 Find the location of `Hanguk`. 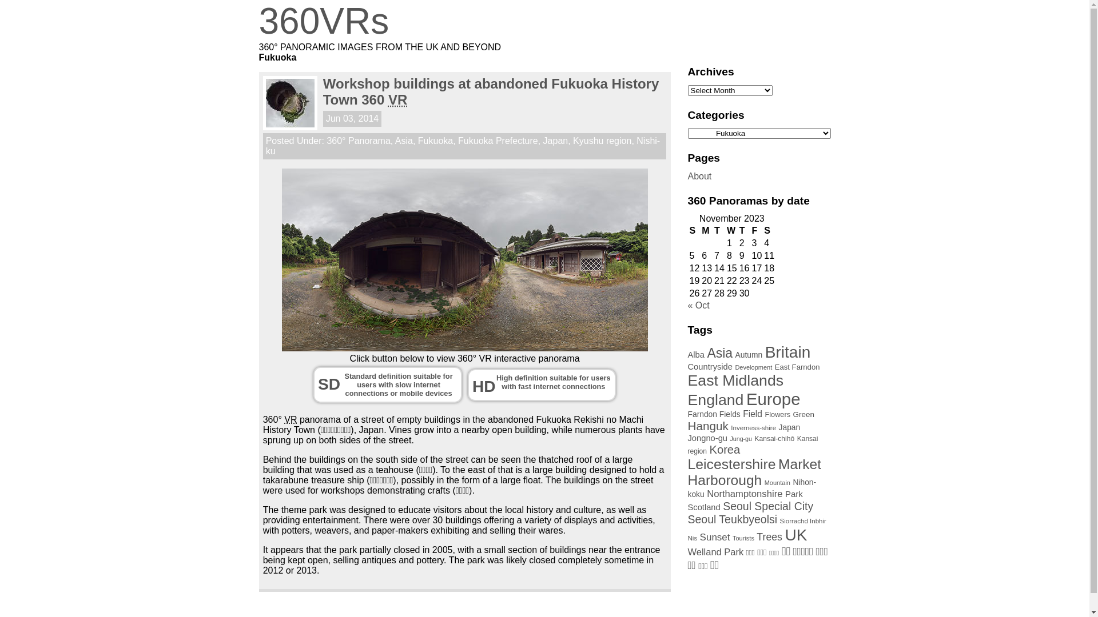

Hanguk is located at coordinates (708, 426).